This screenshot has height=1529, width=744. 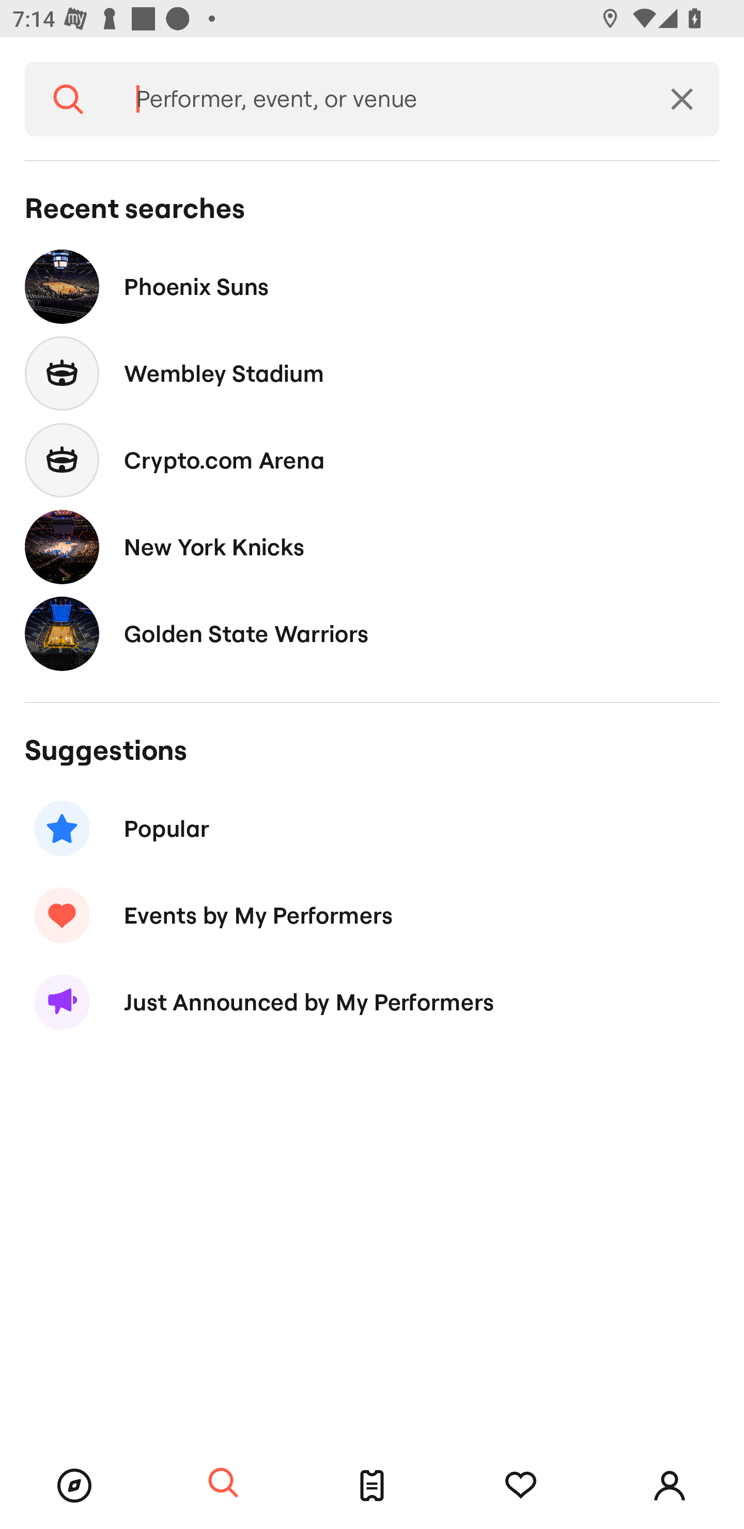 I want to click on Phoenix Suns, so click(x=372, y=286).